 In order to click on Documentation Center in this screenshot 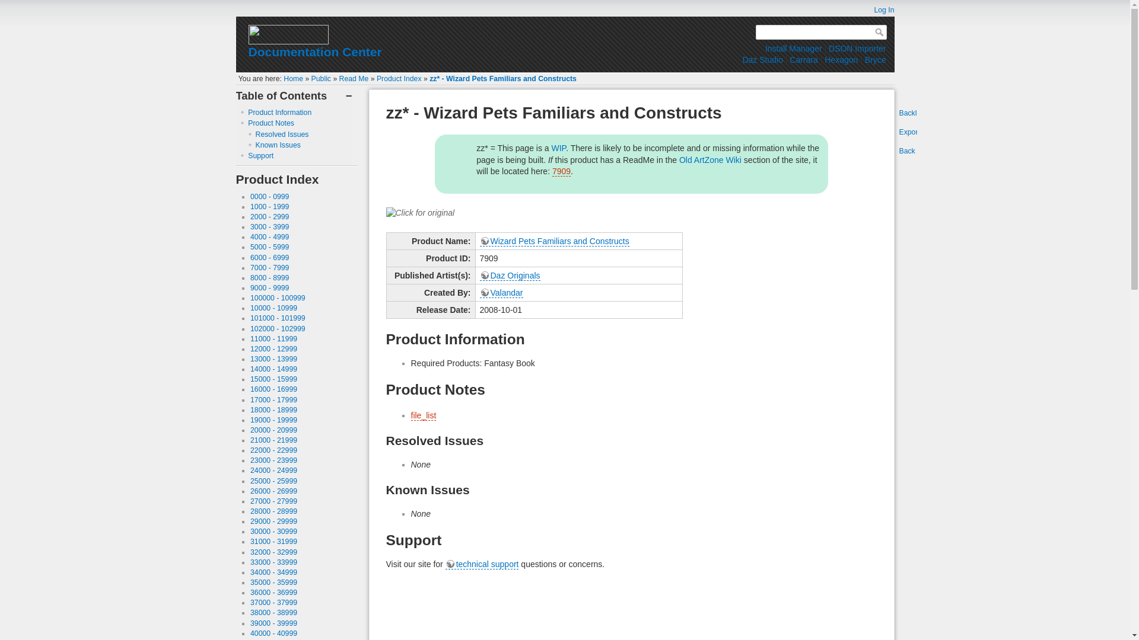, I will do `click(314, 52)`.